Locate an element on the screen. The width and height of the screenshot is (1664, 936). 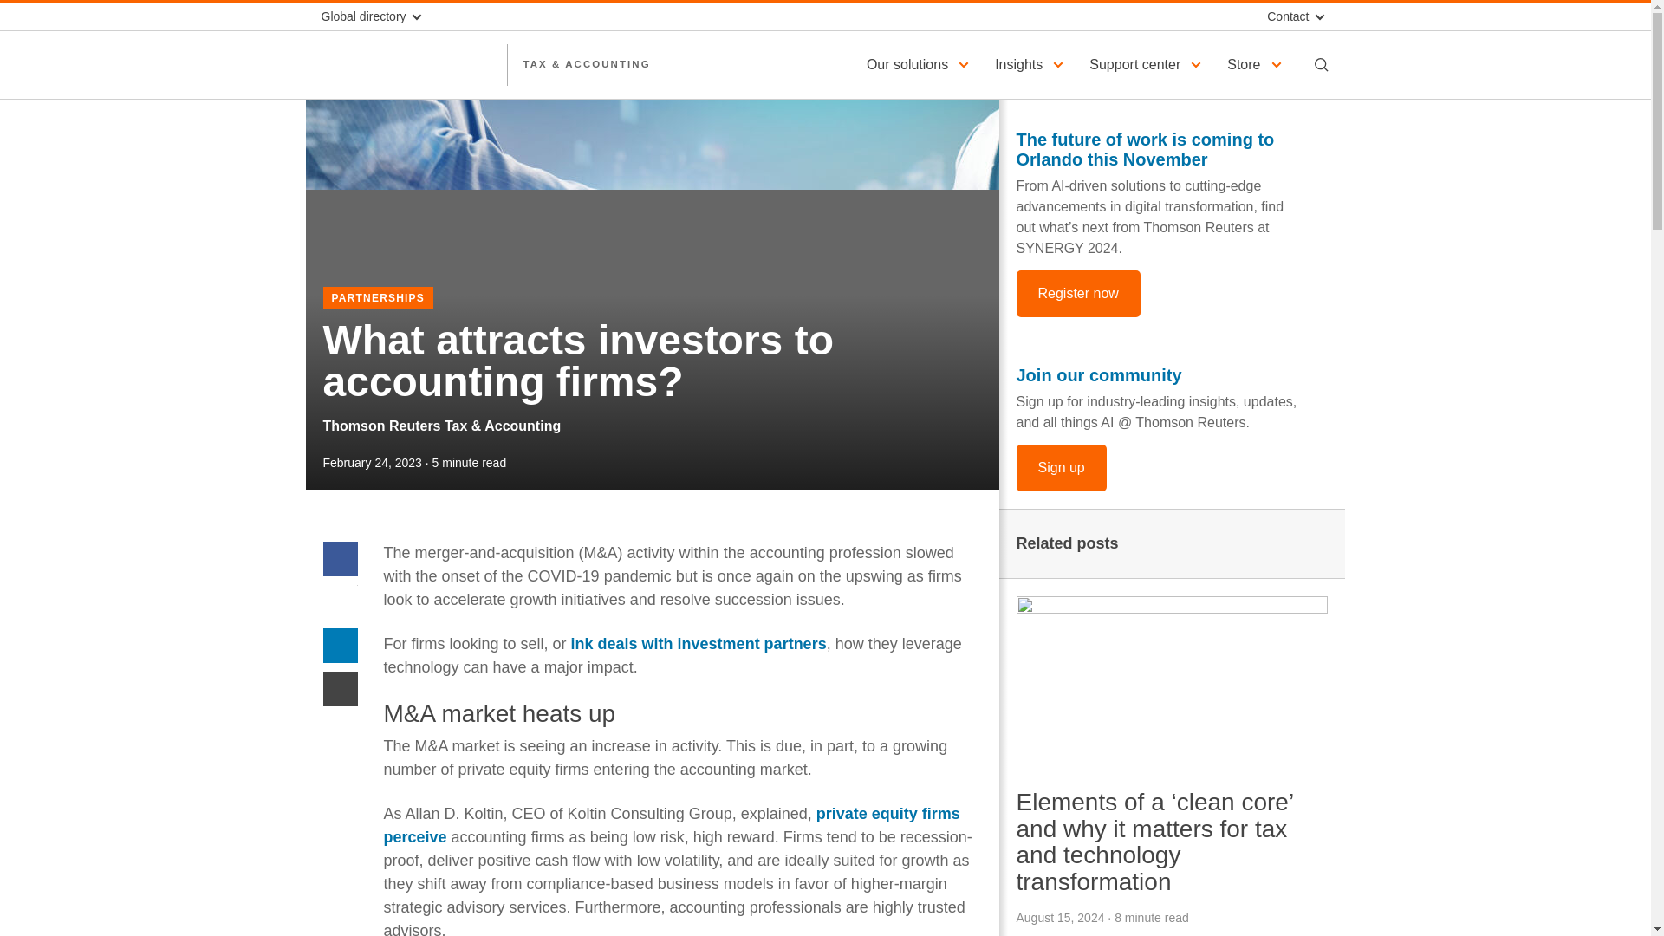
February 24, 2023 is located at coordinates (371, 463).